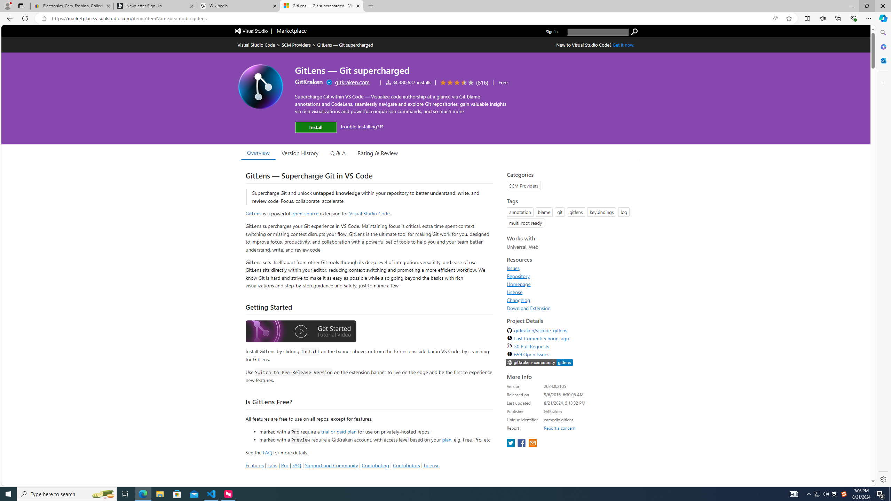  What do you see at coordinates (331, 465) in the screenshot?
I see `Support and Community` at bounding box center [331, 465].